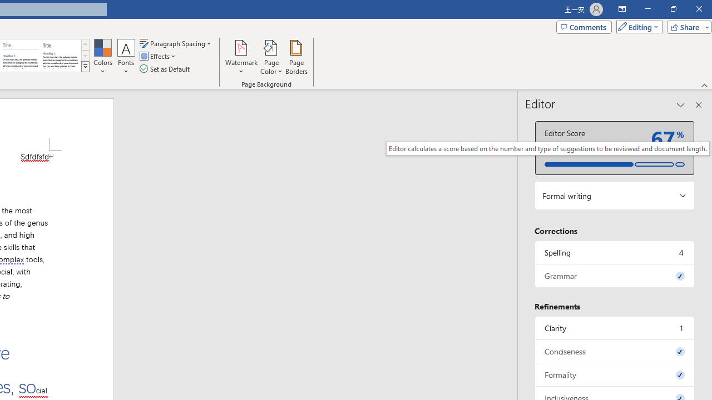  What do you see at coordinates (102, 57) in the screenshot?
I see `Colors` at bounding box center [102, 57].